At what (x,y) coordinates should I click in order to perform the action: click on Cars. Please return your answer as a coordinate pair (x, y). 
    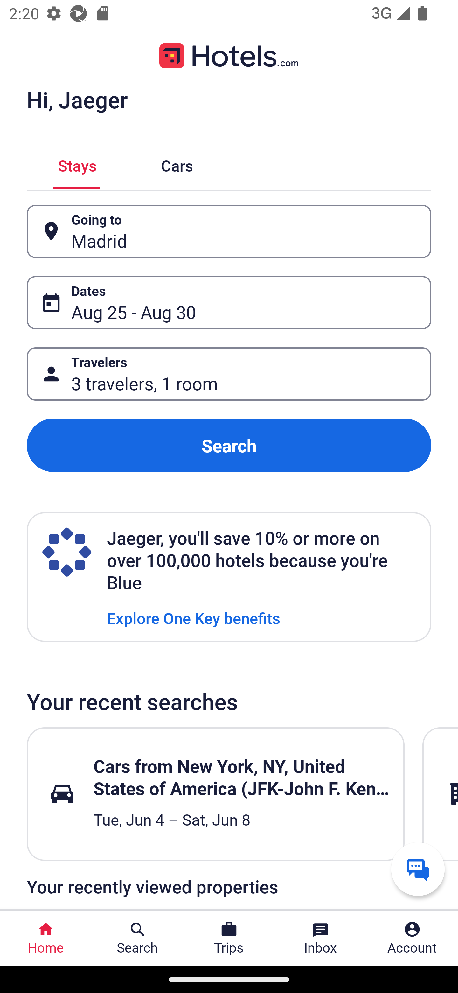
    Looking at the image, I should click on (177, 164).